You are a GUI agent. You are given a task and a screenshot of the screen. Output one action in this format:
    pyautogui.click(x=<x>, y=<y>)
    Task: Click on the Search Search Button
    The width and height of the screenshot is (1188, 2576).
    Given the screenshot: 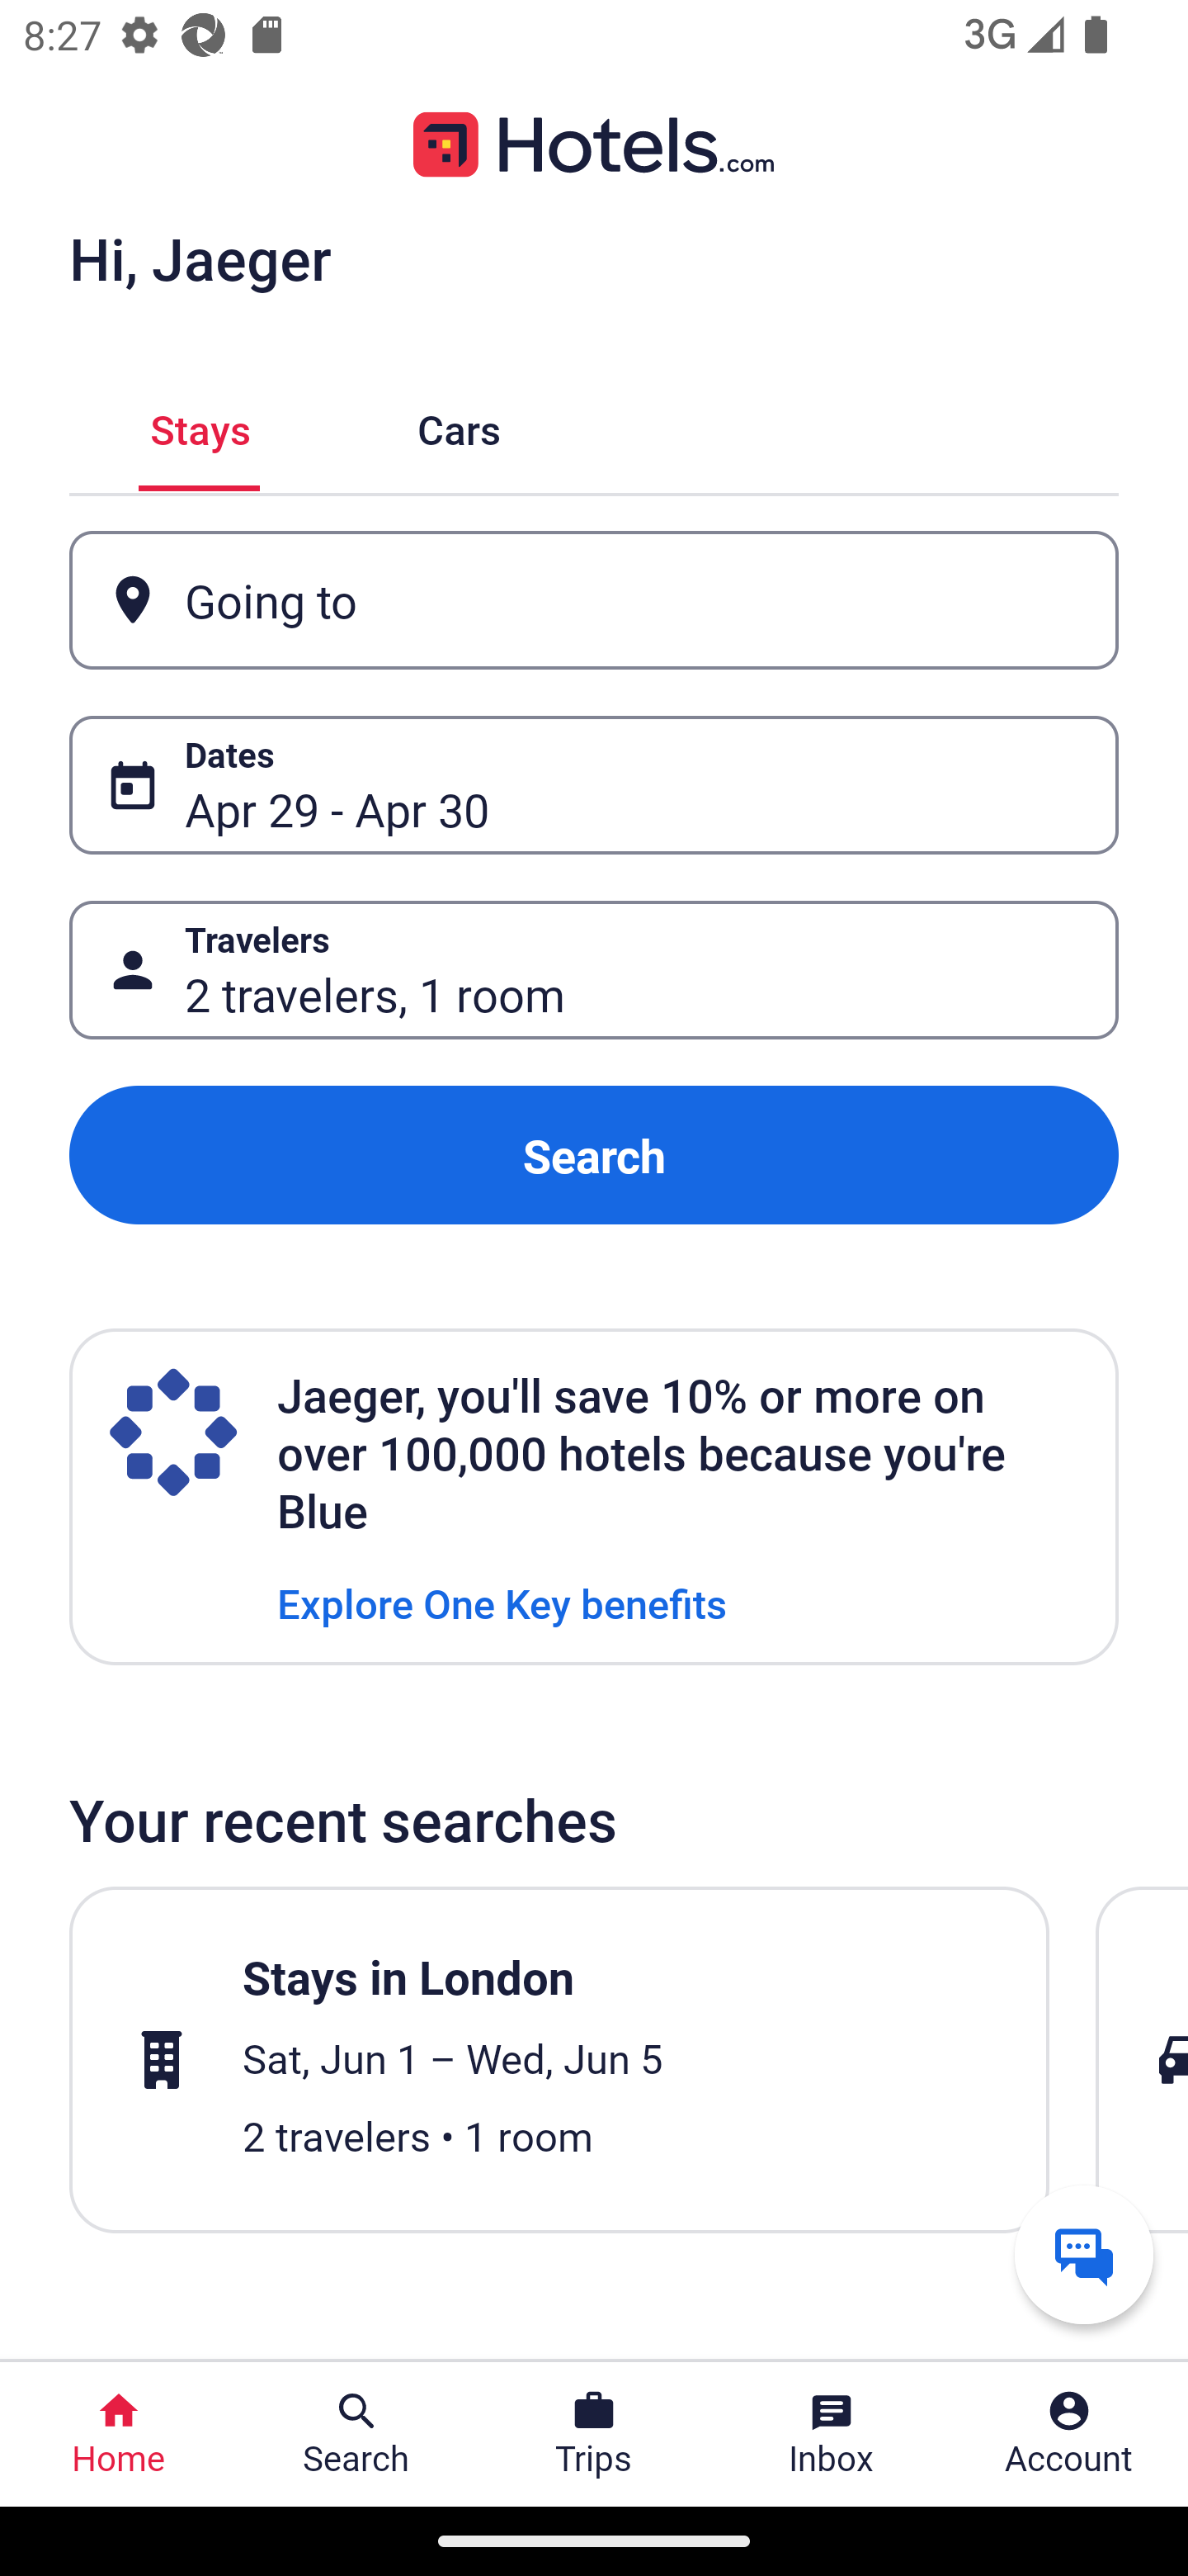 What is the action you would take?
    pyautogui.click(x=356, y=2434)
    